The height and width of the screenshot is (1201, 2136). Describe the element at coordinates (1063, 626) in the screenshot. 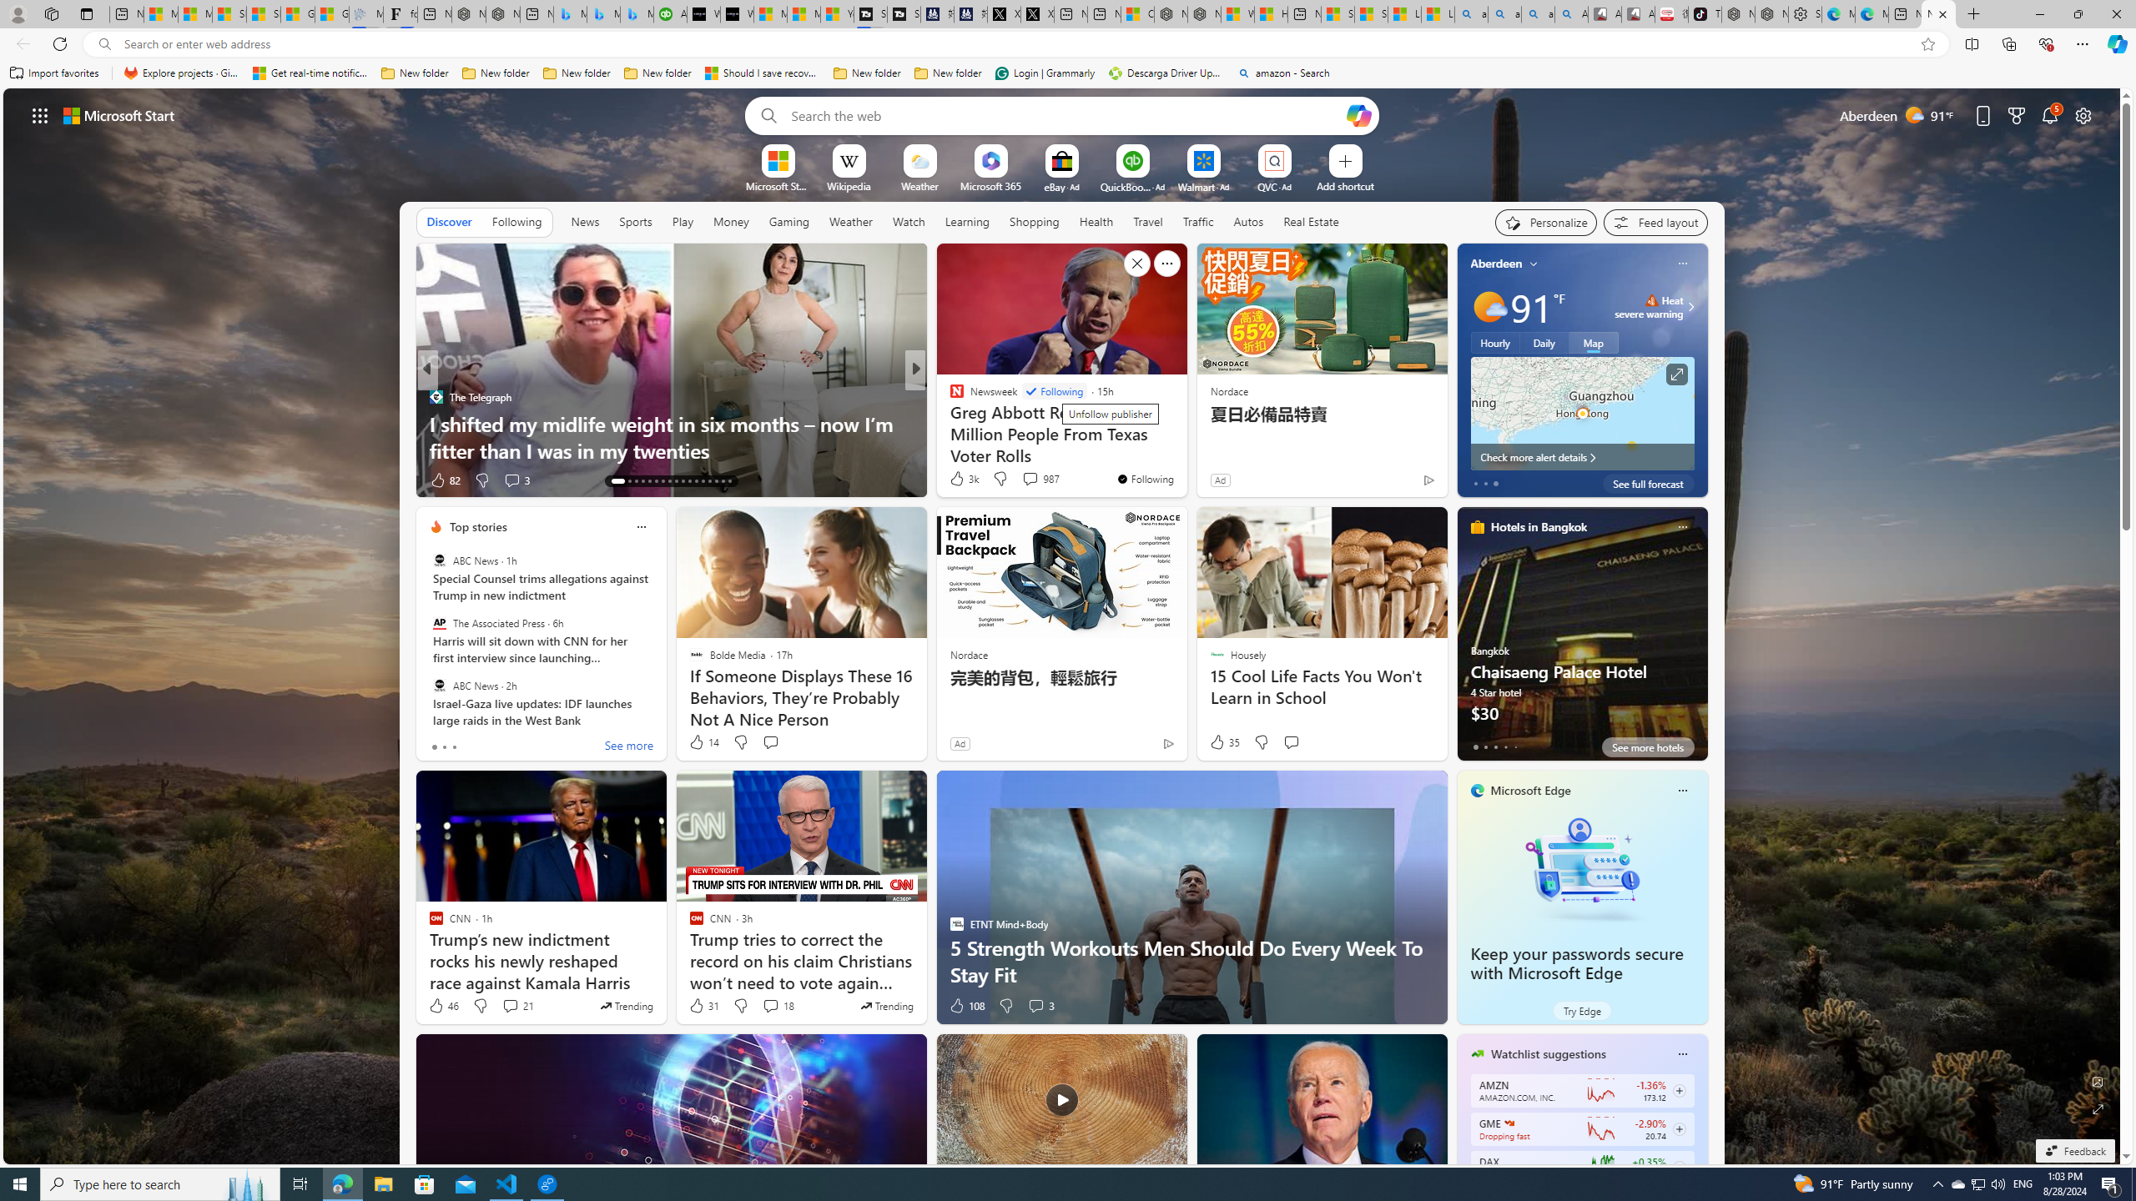

I see `AutomationID: backgroundImagePicture` at that location.